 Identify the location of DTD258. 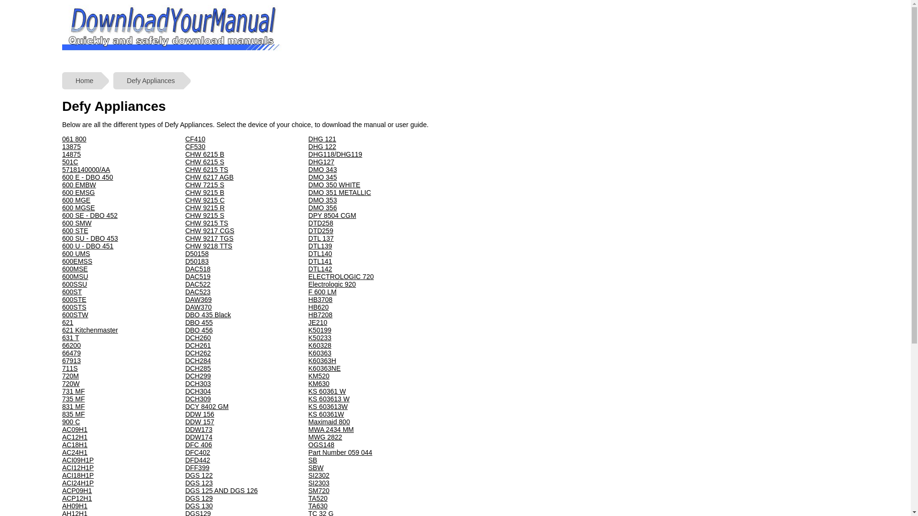
(321, 223).